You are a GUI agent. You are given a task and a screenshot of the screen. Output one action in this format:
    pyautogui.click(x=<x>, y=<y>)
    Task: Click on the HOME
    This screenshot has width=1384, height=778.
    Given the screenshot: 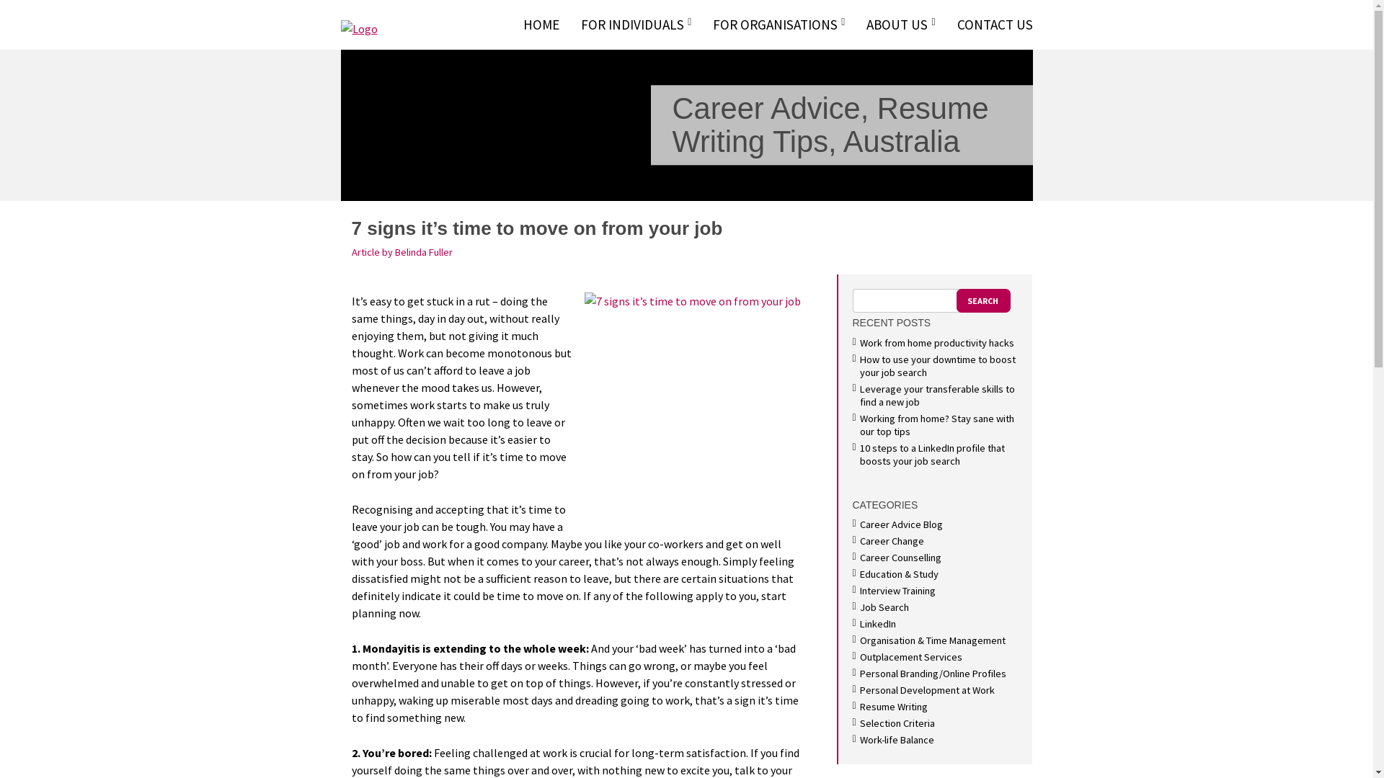 What is the action you would take?
    pyautogui.click(x=541, y=24)
    